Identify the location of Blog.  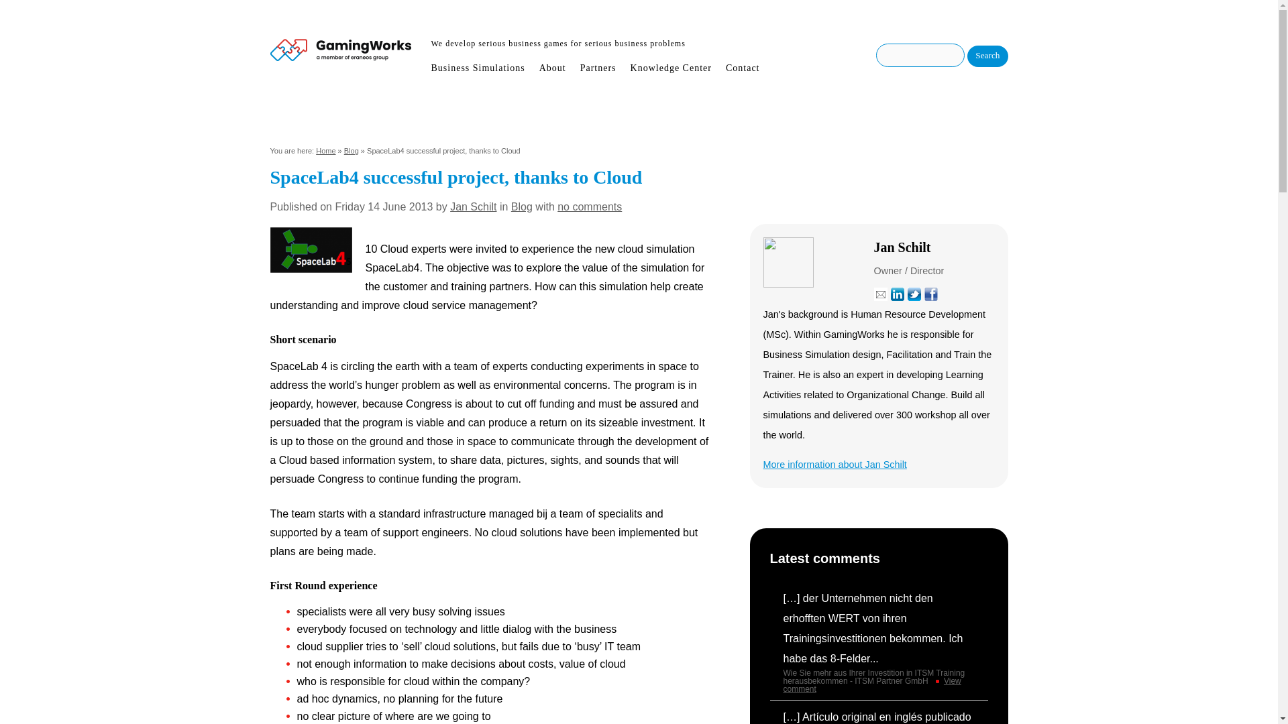
(522, 206).